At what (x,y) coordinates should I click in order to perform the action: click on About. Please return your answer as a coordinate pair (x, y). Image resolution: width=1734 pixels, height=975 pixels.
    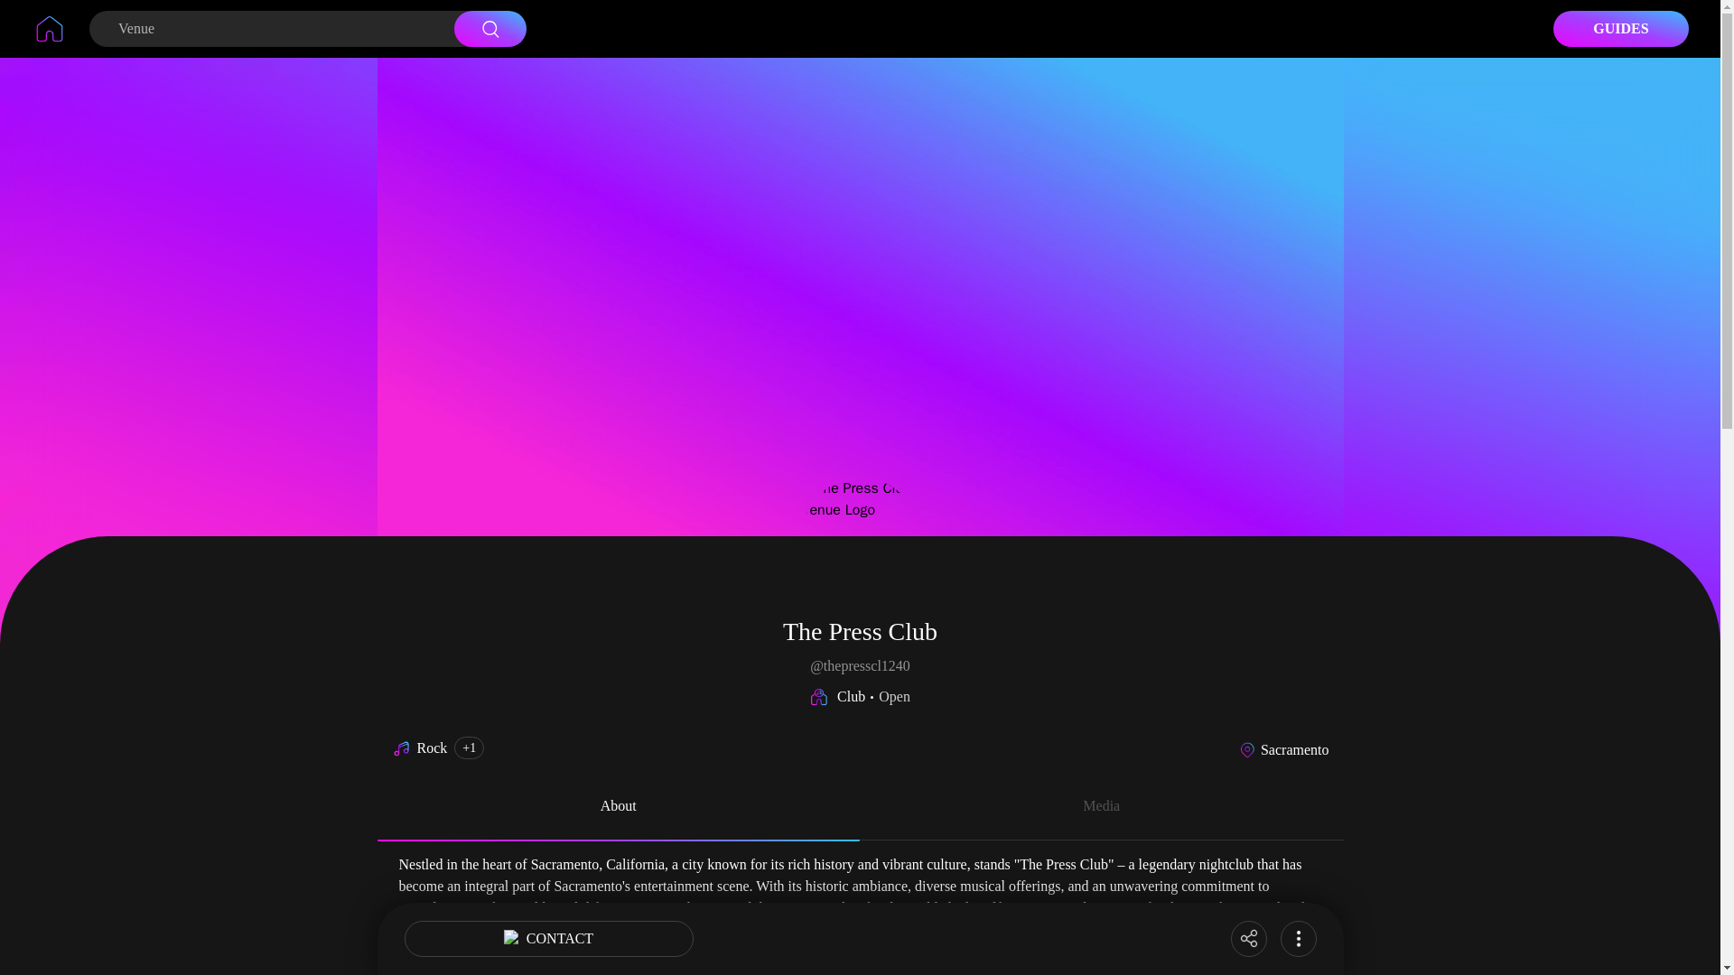
    Looking at the image, I should click on (619, 808).